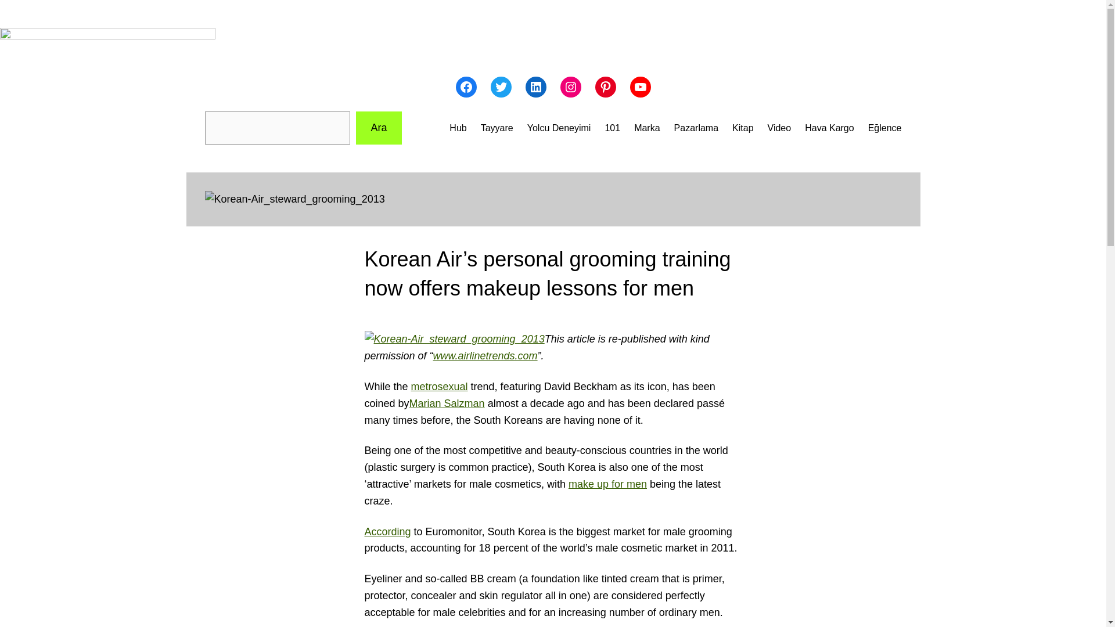  What do you see at coordinates (570, 87) in the screenshot?
I see `Instagram` at bounding box center [570, 87].